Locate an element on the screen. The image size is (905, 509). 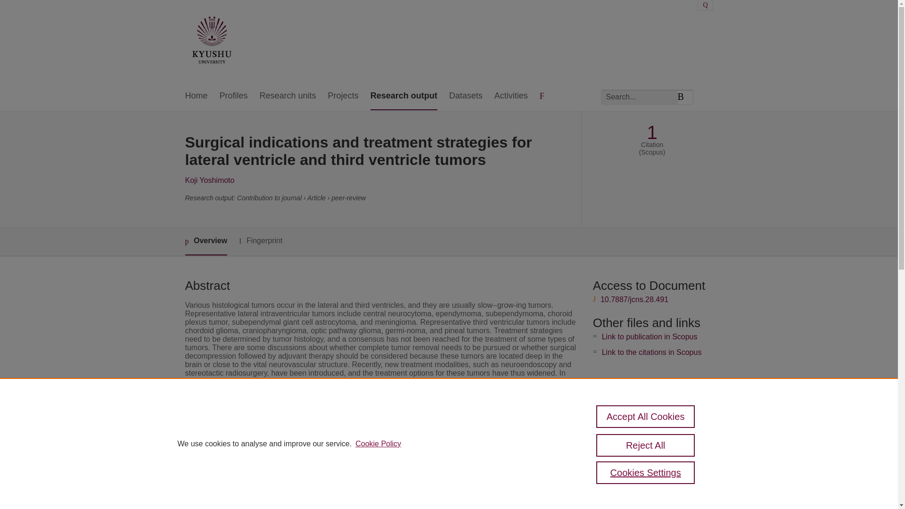
Koji Yoshimoto is located at coordinates (209, 180).